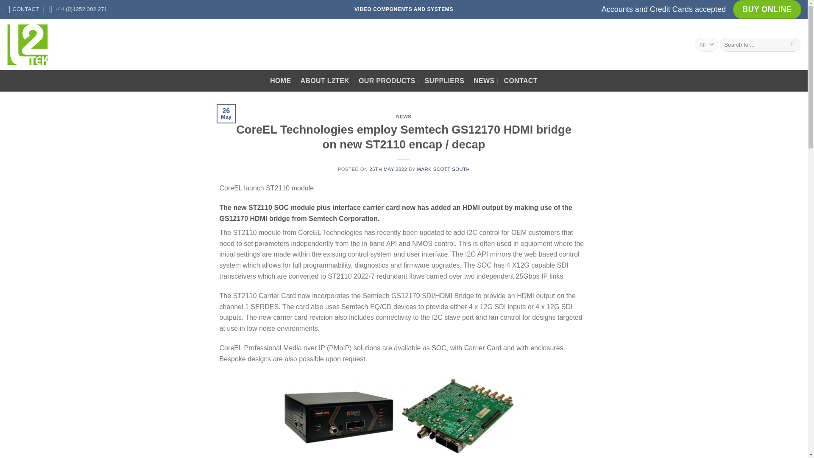  What do you see at coordinates (387, 81) in the screenshot?
I see `OUR PRODUCTS` at bounding box center [387, 81].